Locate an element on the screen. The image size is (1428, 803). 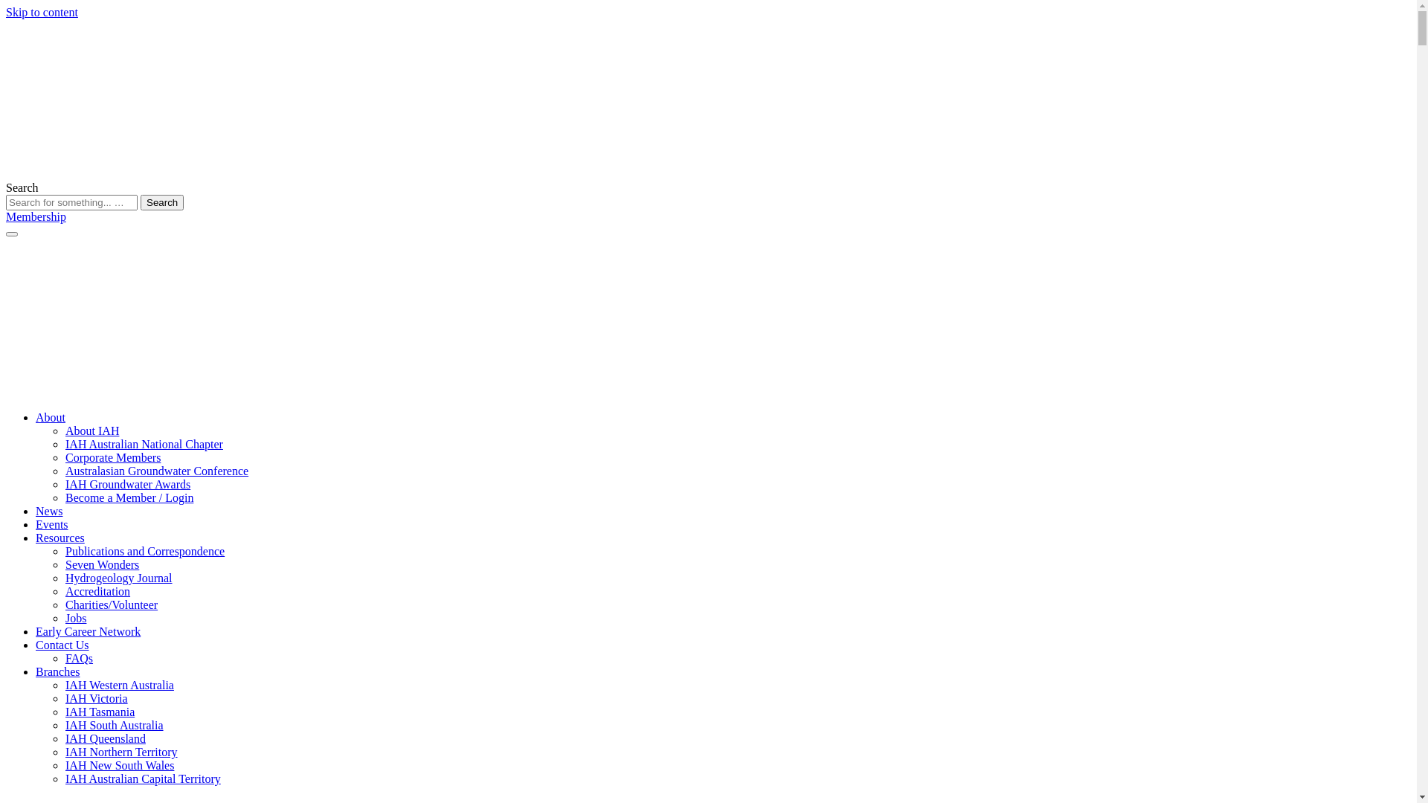
Australasian Groundwater Conference is located at coordinates (157, 471).